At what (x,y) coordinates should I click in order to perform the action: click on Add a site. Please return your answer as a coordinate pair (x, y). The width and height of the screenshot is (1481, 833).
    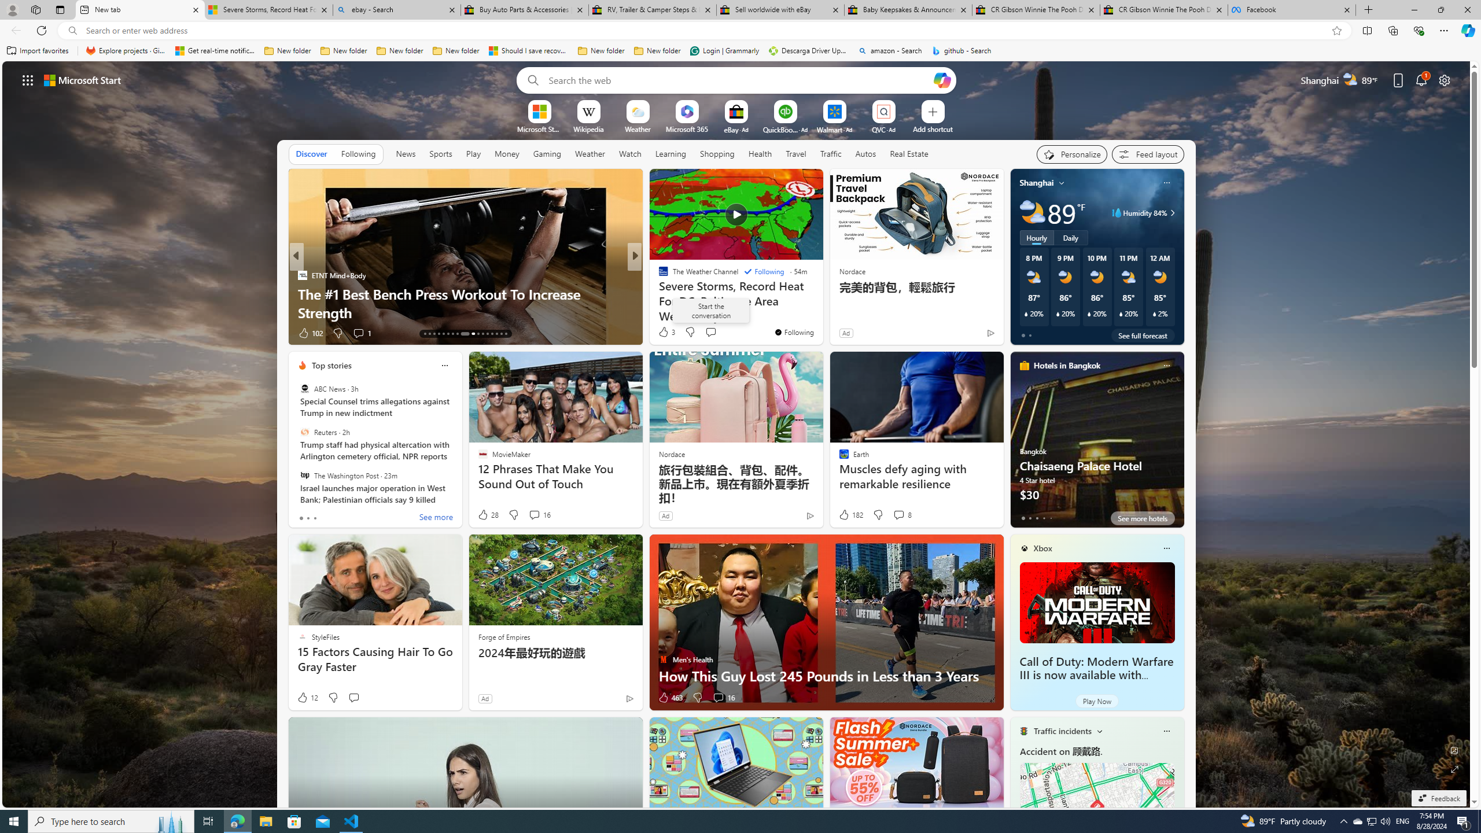
    Looking at the image, I should click on (932, 128).